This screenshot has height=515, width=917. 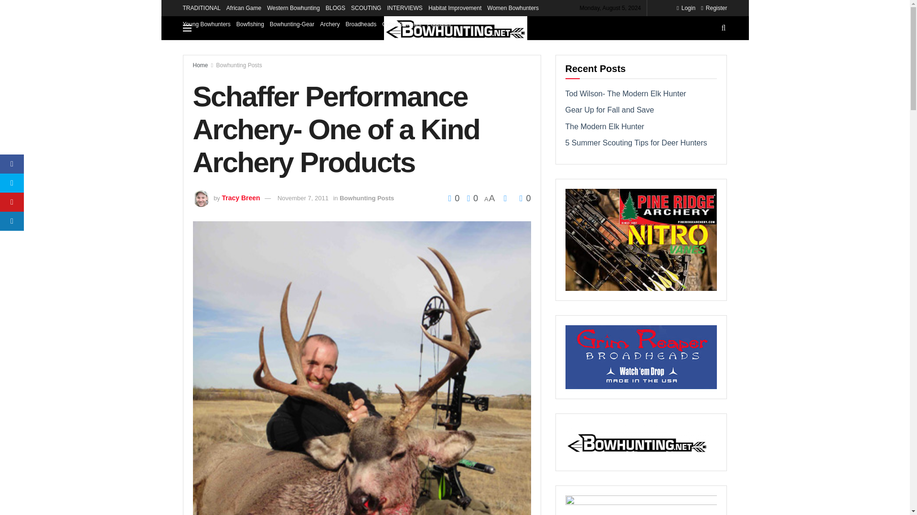 What do you see at coordinates (335, 8) in the screenshot?
I see `BLOGS` at bounding box center [335, 8].